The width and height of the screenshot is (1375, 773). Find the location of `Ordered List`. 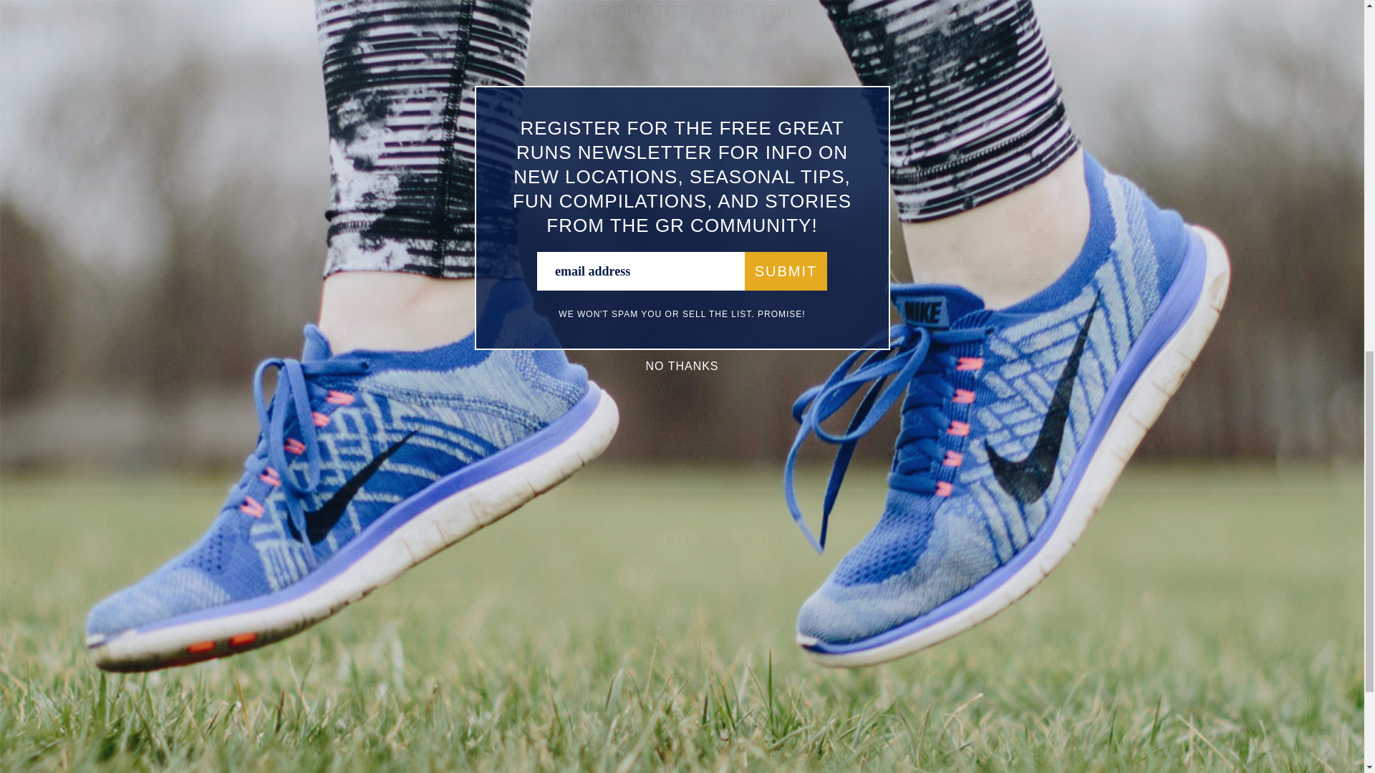

Ordered List is located at coordinates (401, 192).